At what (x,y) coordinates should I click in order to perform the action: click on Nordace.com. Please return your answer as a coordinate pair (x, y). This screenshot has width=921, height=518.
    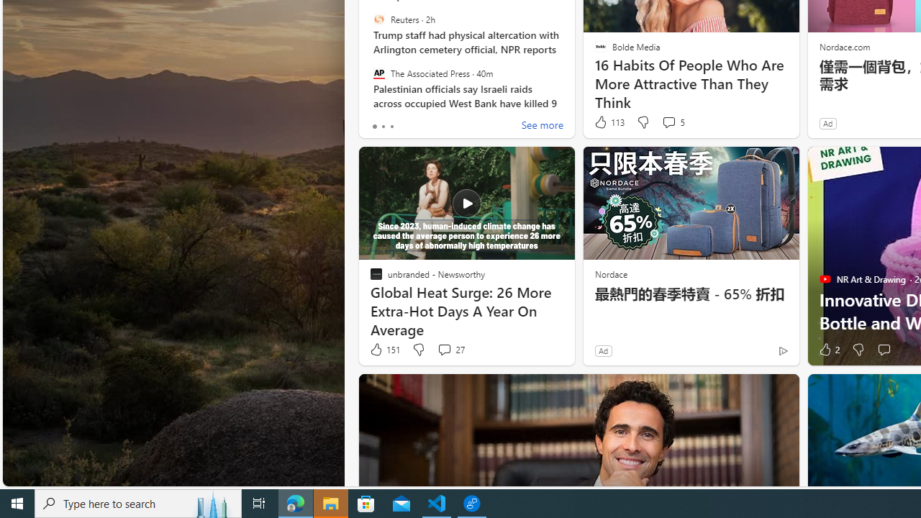
    Looking at the image, I should click on (844, 46).